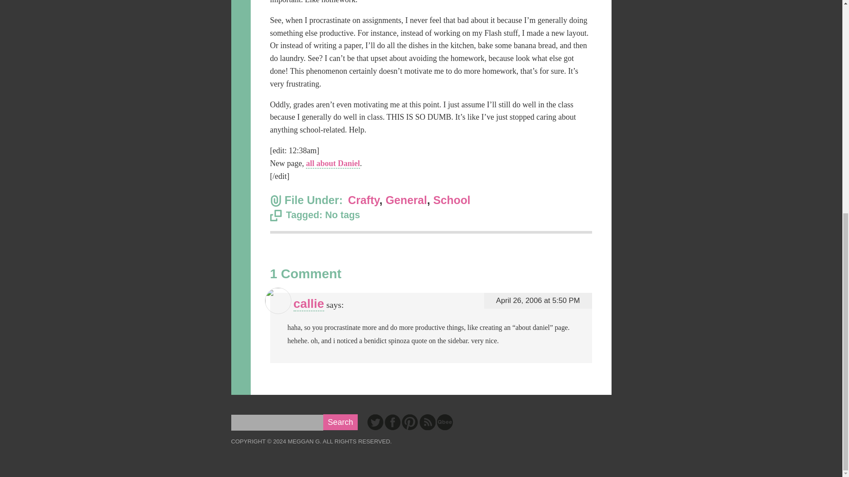 The image size is (849, 477). What do you see at coordinates (340, 422) in the screenshot?
I see `Search` at bounding box center [340, 422].